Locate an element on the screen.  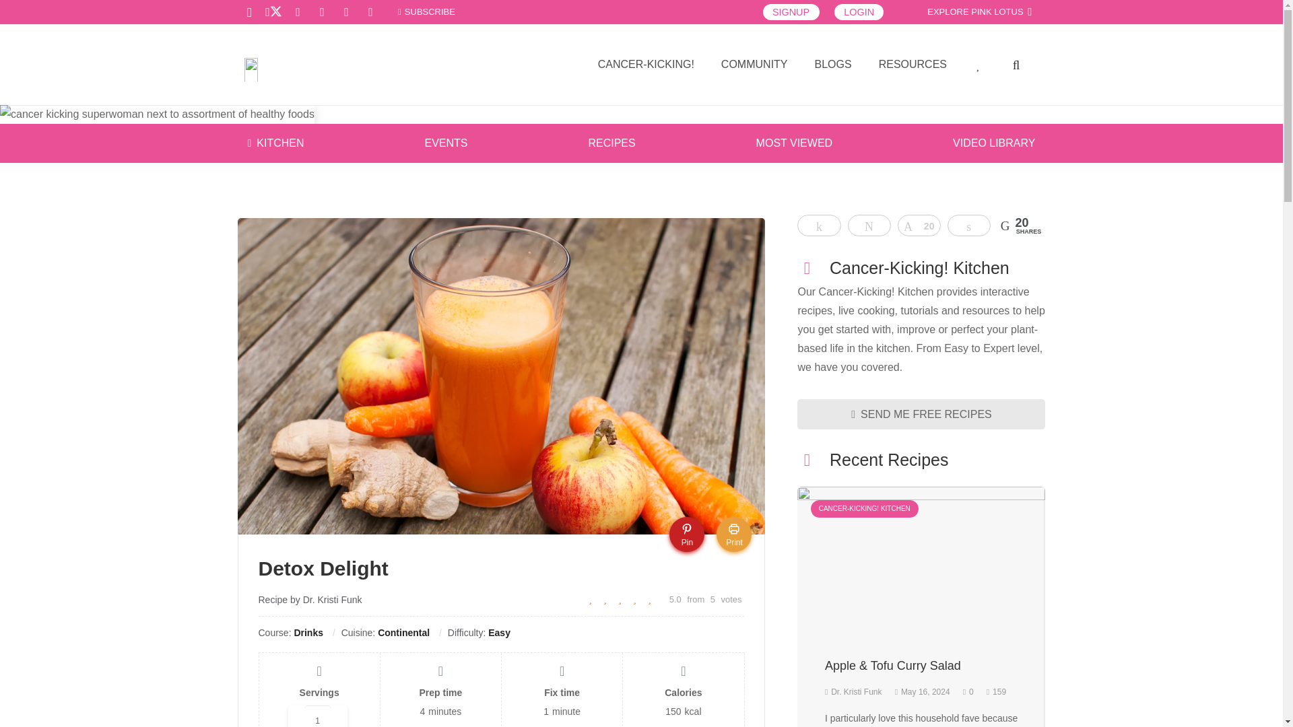
Instagram is located at coordinates (248, 12).